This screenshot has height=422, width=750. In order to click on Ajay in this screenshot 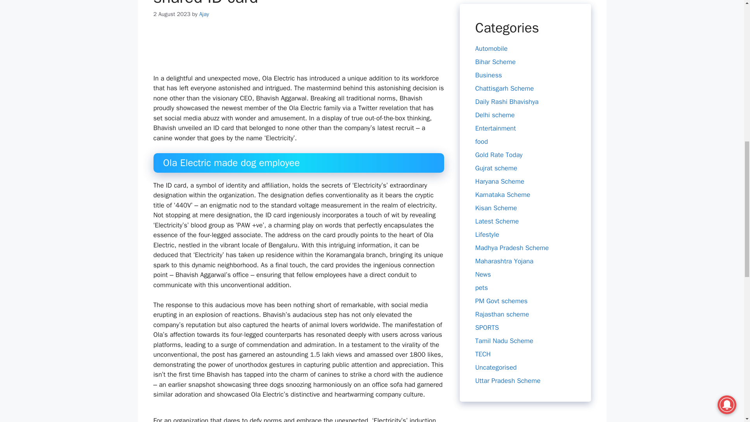, I will do `click(204, 14)`.